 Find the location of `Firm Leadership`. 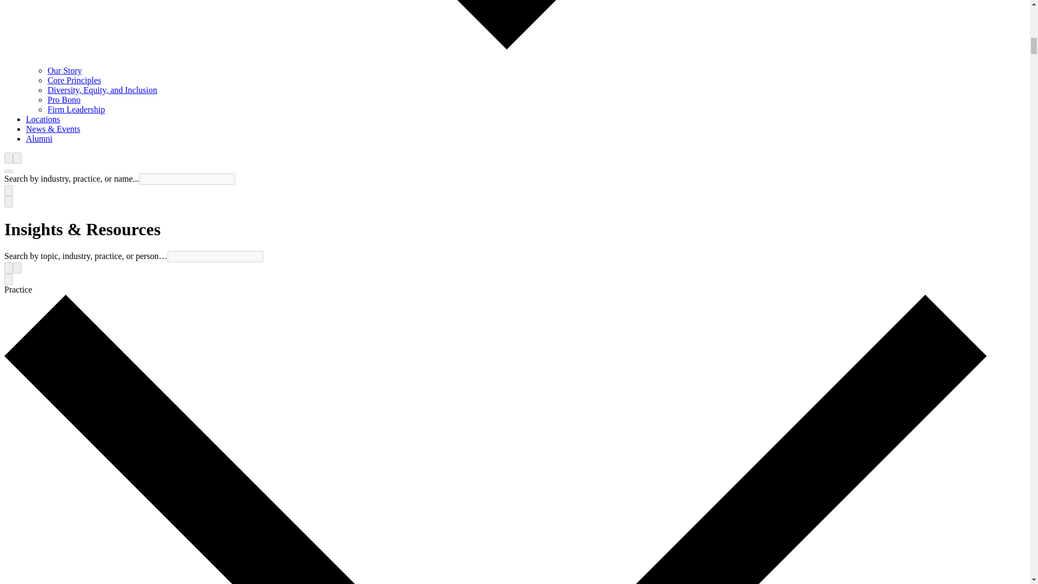

Firm Leadership is located at coordinates (76, 109).